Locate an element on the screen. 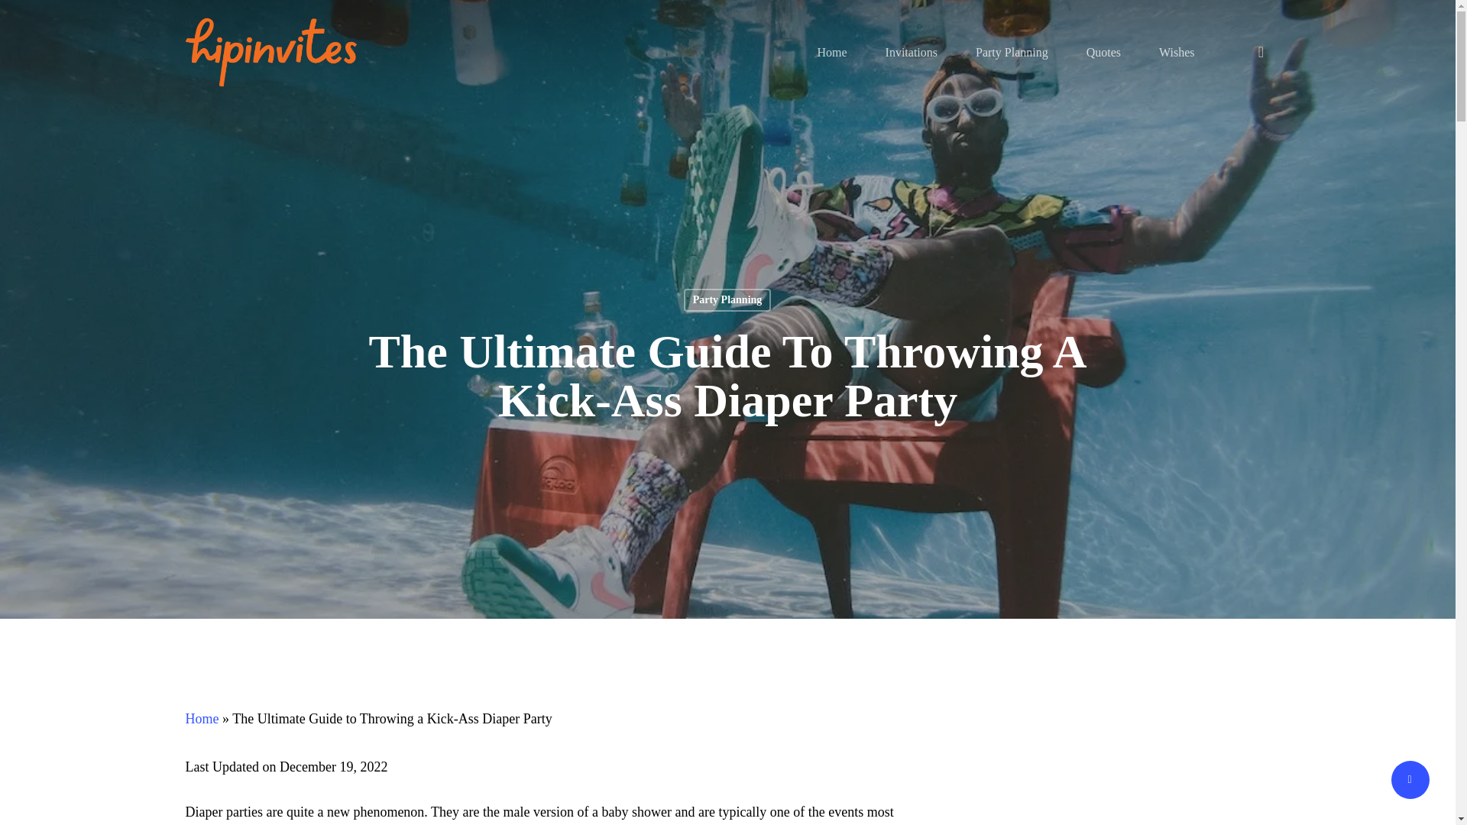 The height and width of the screenshot is (825, 1467). Party Planning is located at coordinates (1012, 52).